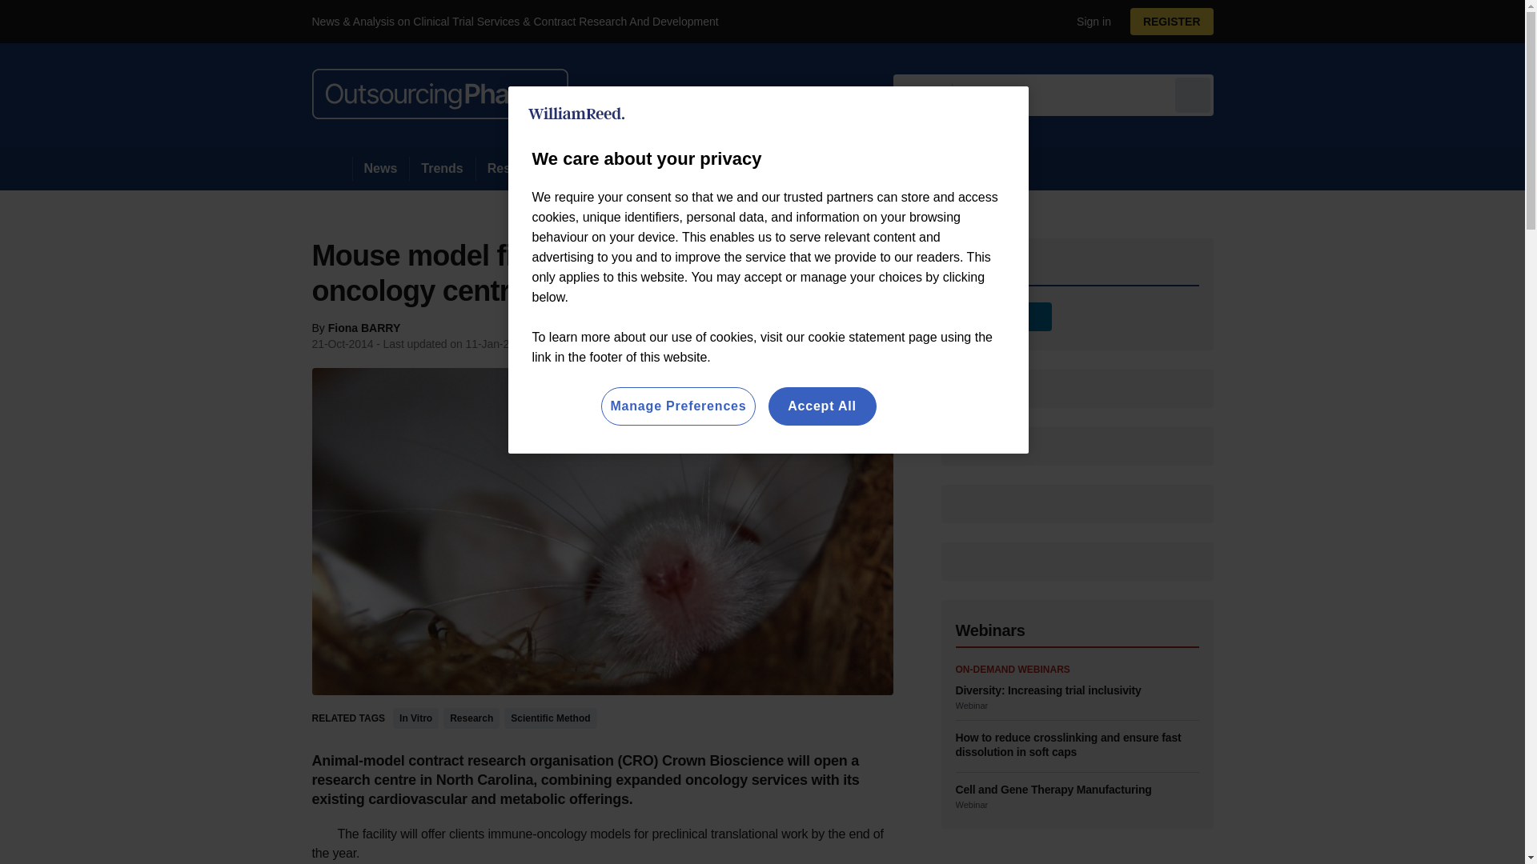 This screenshot has height=864, width=1537. What do you see at coordinates (1090, 21) in the screenshot?
I see `Sign out` at bounding box center [1090, 21].